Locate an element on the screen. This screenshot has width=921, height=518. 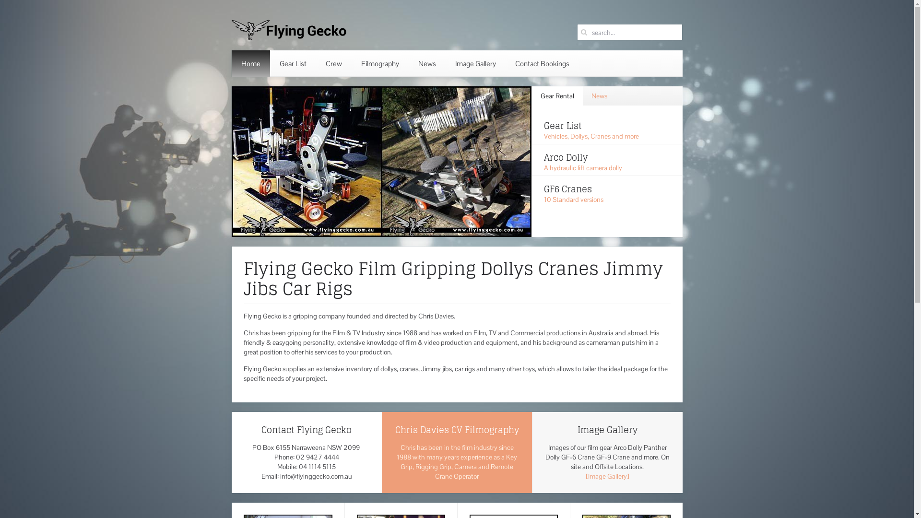
Gear Rental is located at coordinates (557, 96).